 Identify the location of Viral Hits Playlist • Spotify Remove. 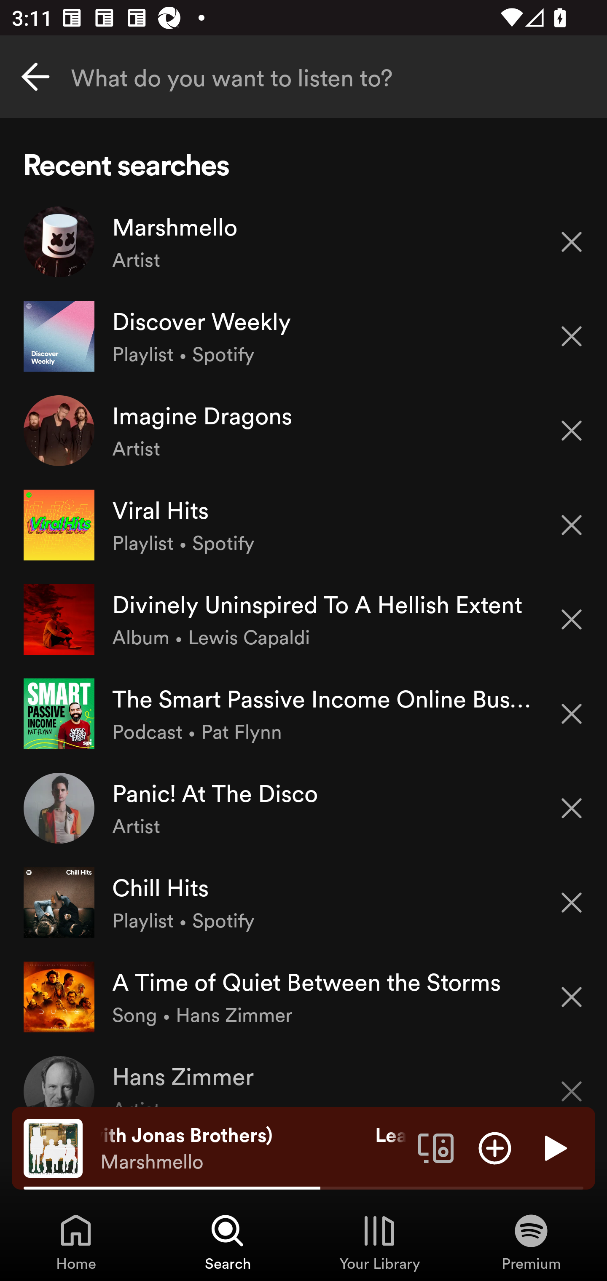
(303, 525).